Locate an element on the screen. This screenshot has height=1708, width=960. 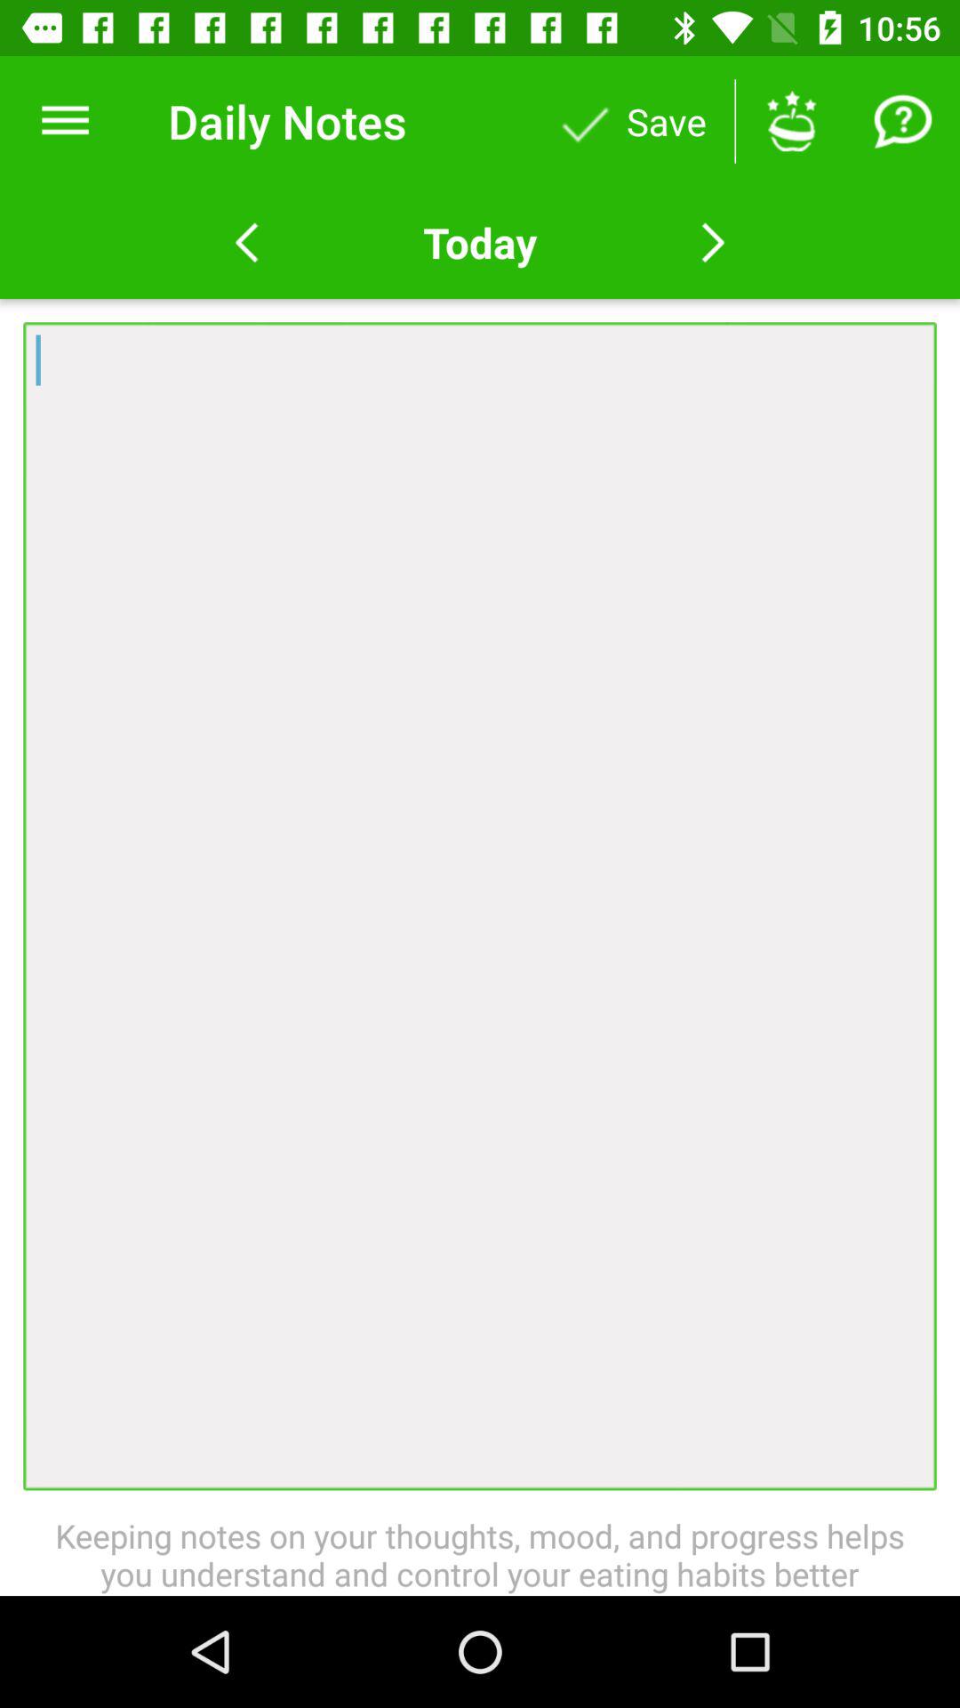
click item below the daily notes is located at coordinates (479, 242).